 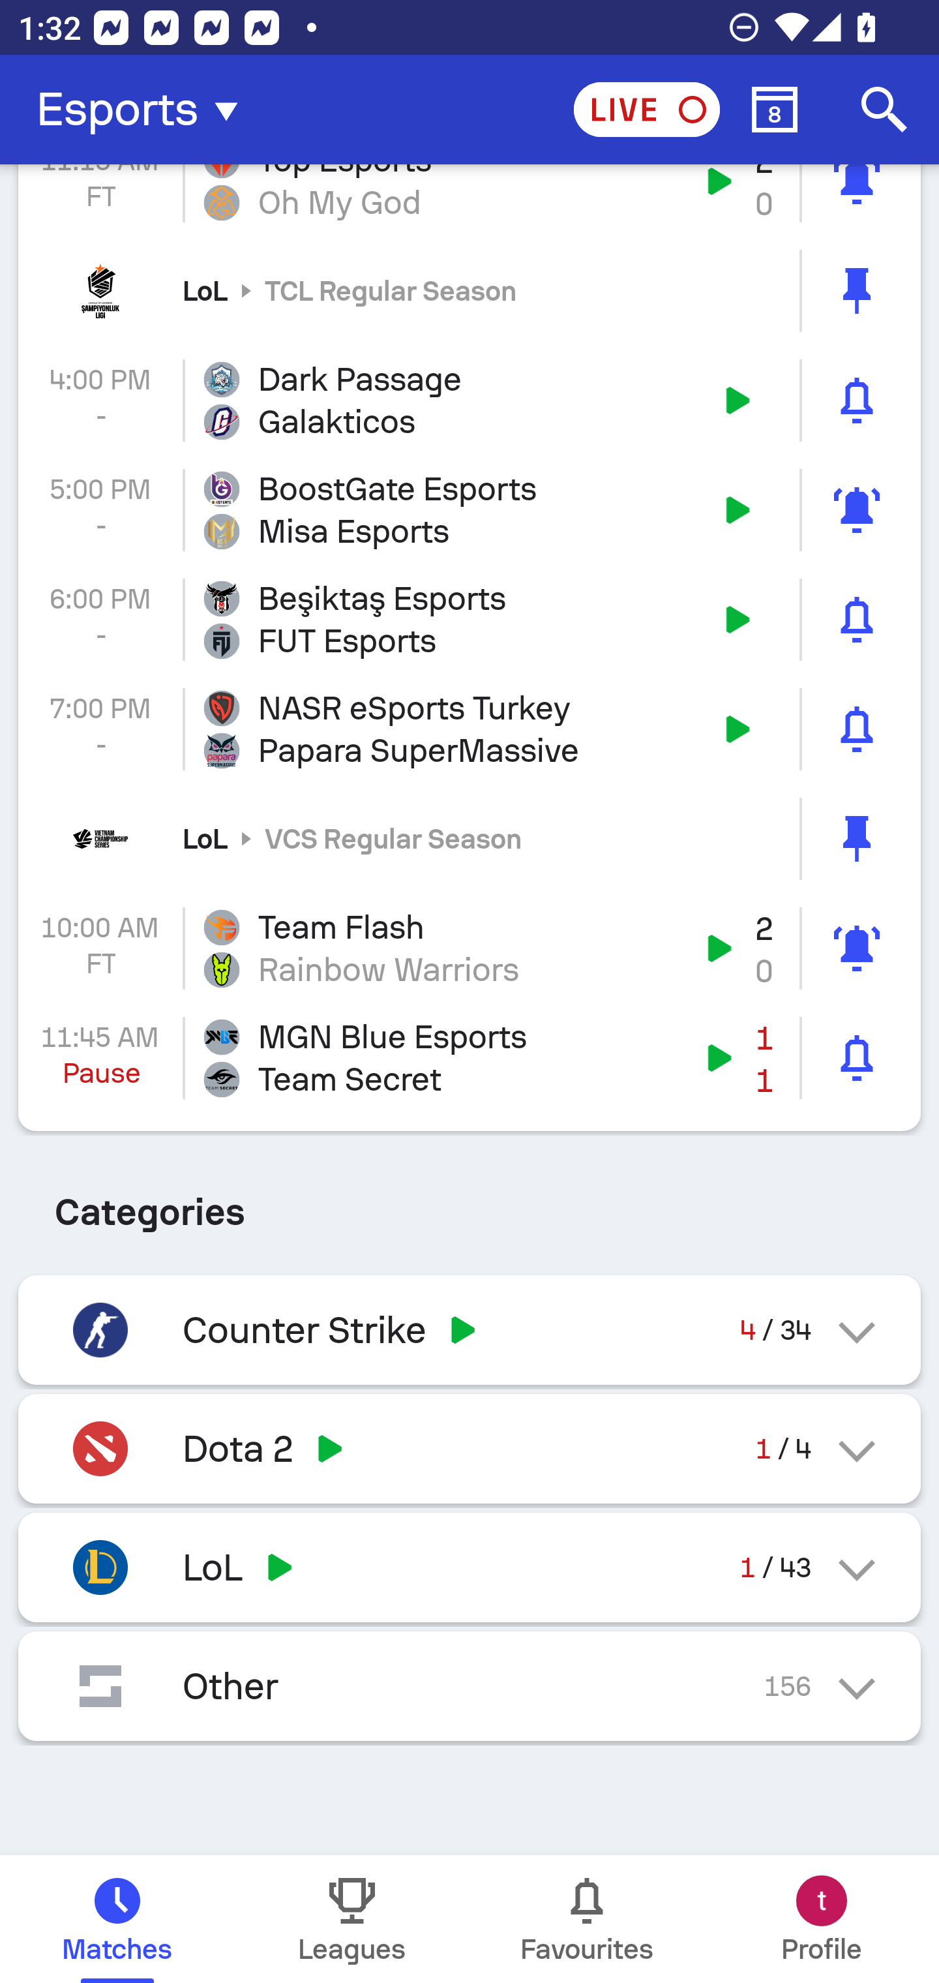 I want to click on Esports, so click(x=145, y=110).